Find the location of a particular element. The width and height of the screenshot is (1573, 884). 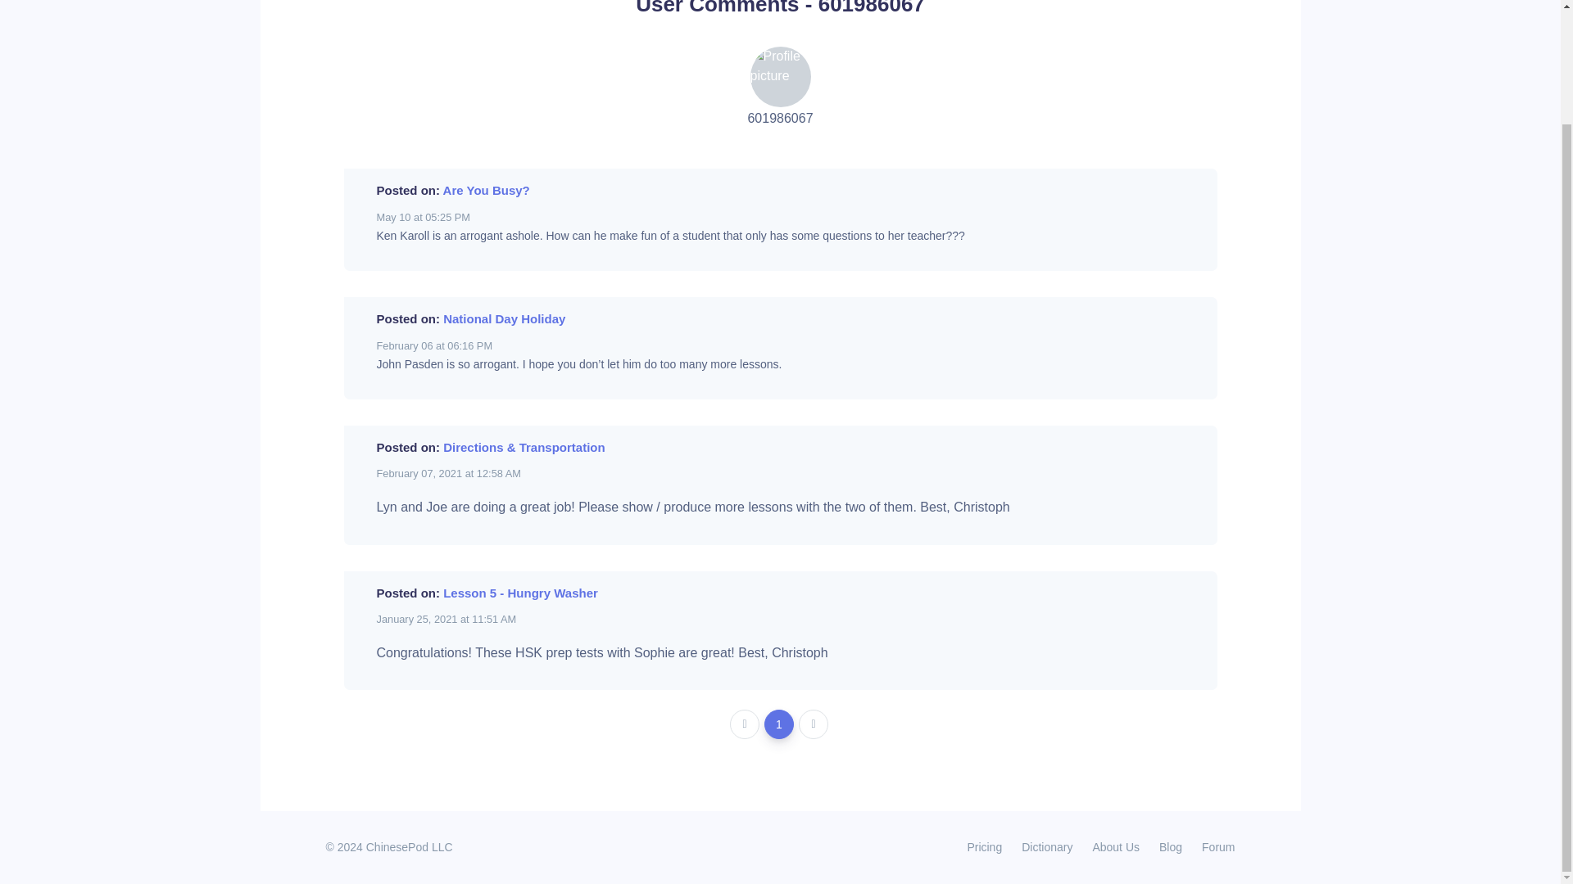

1 is located at coordinates (779, 724).